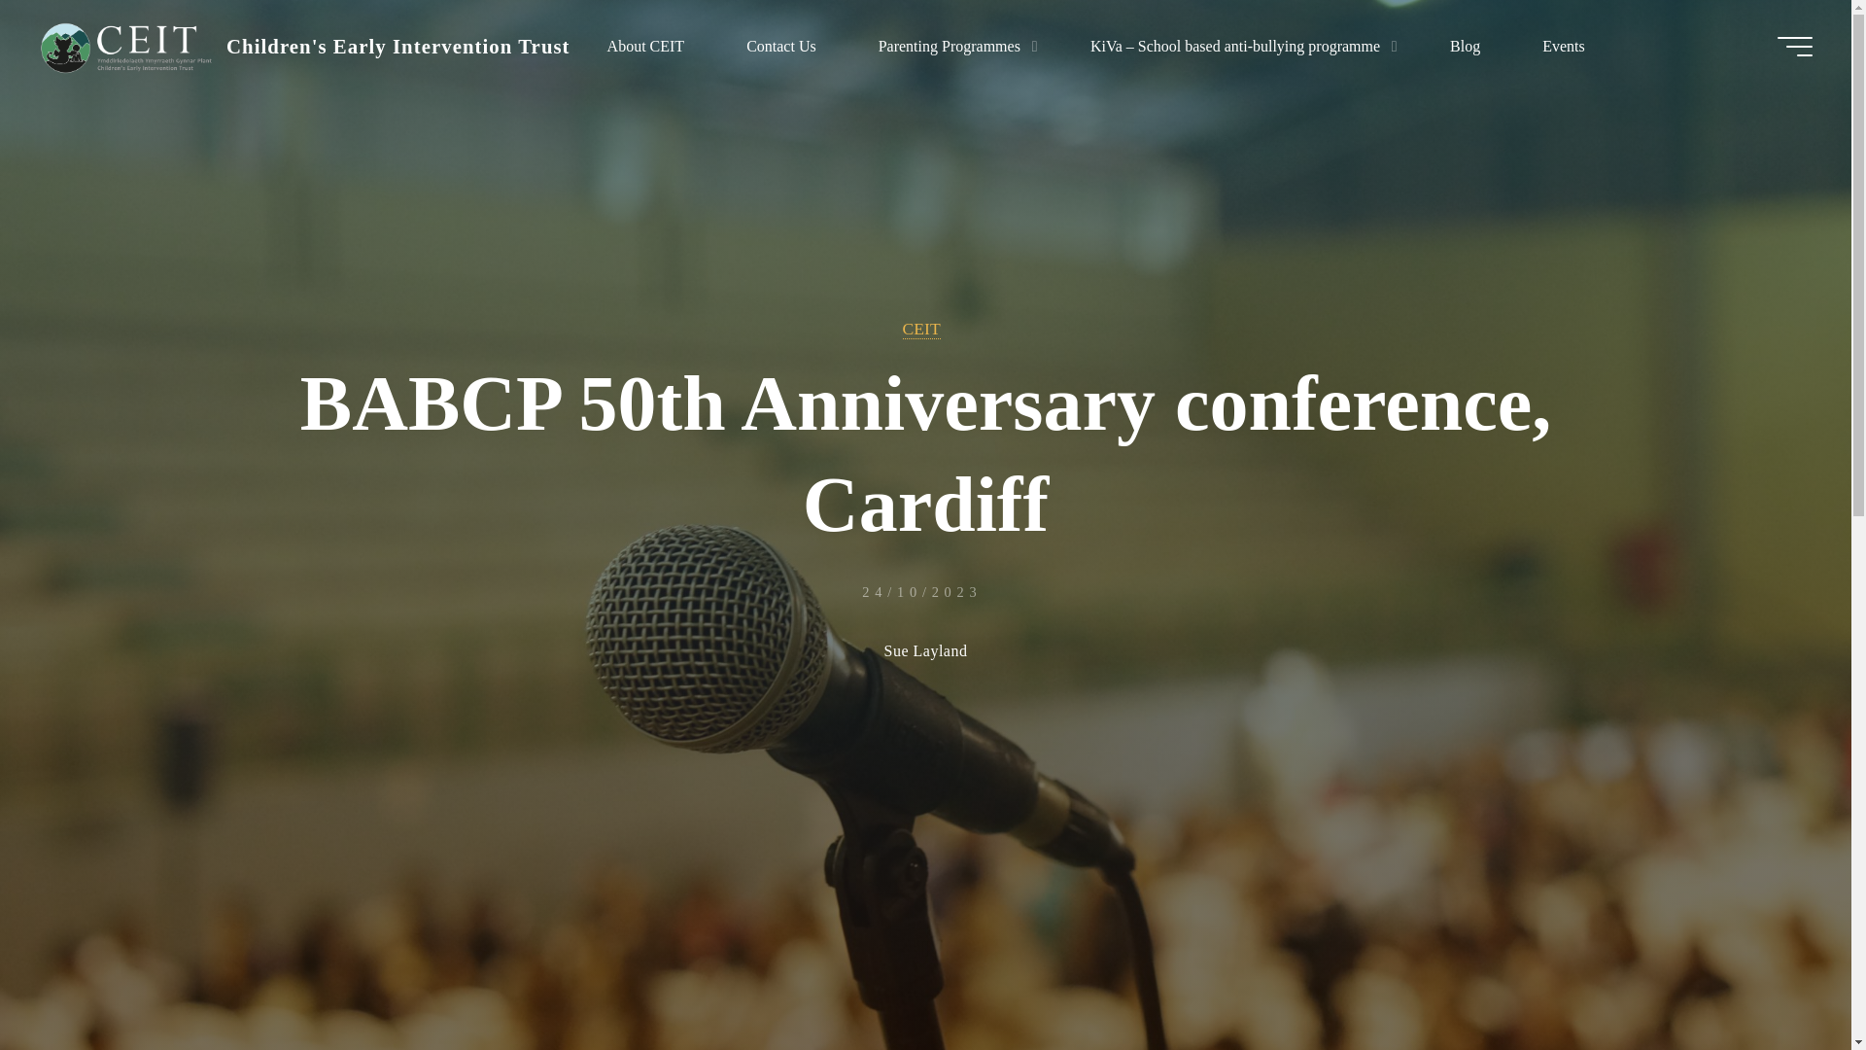 The height and width of the screenshot is (1050, 1866). What do you see at coordinates (780, 46) in the screenshot?
I see `Contact Us` at bounding box center [780, 46].